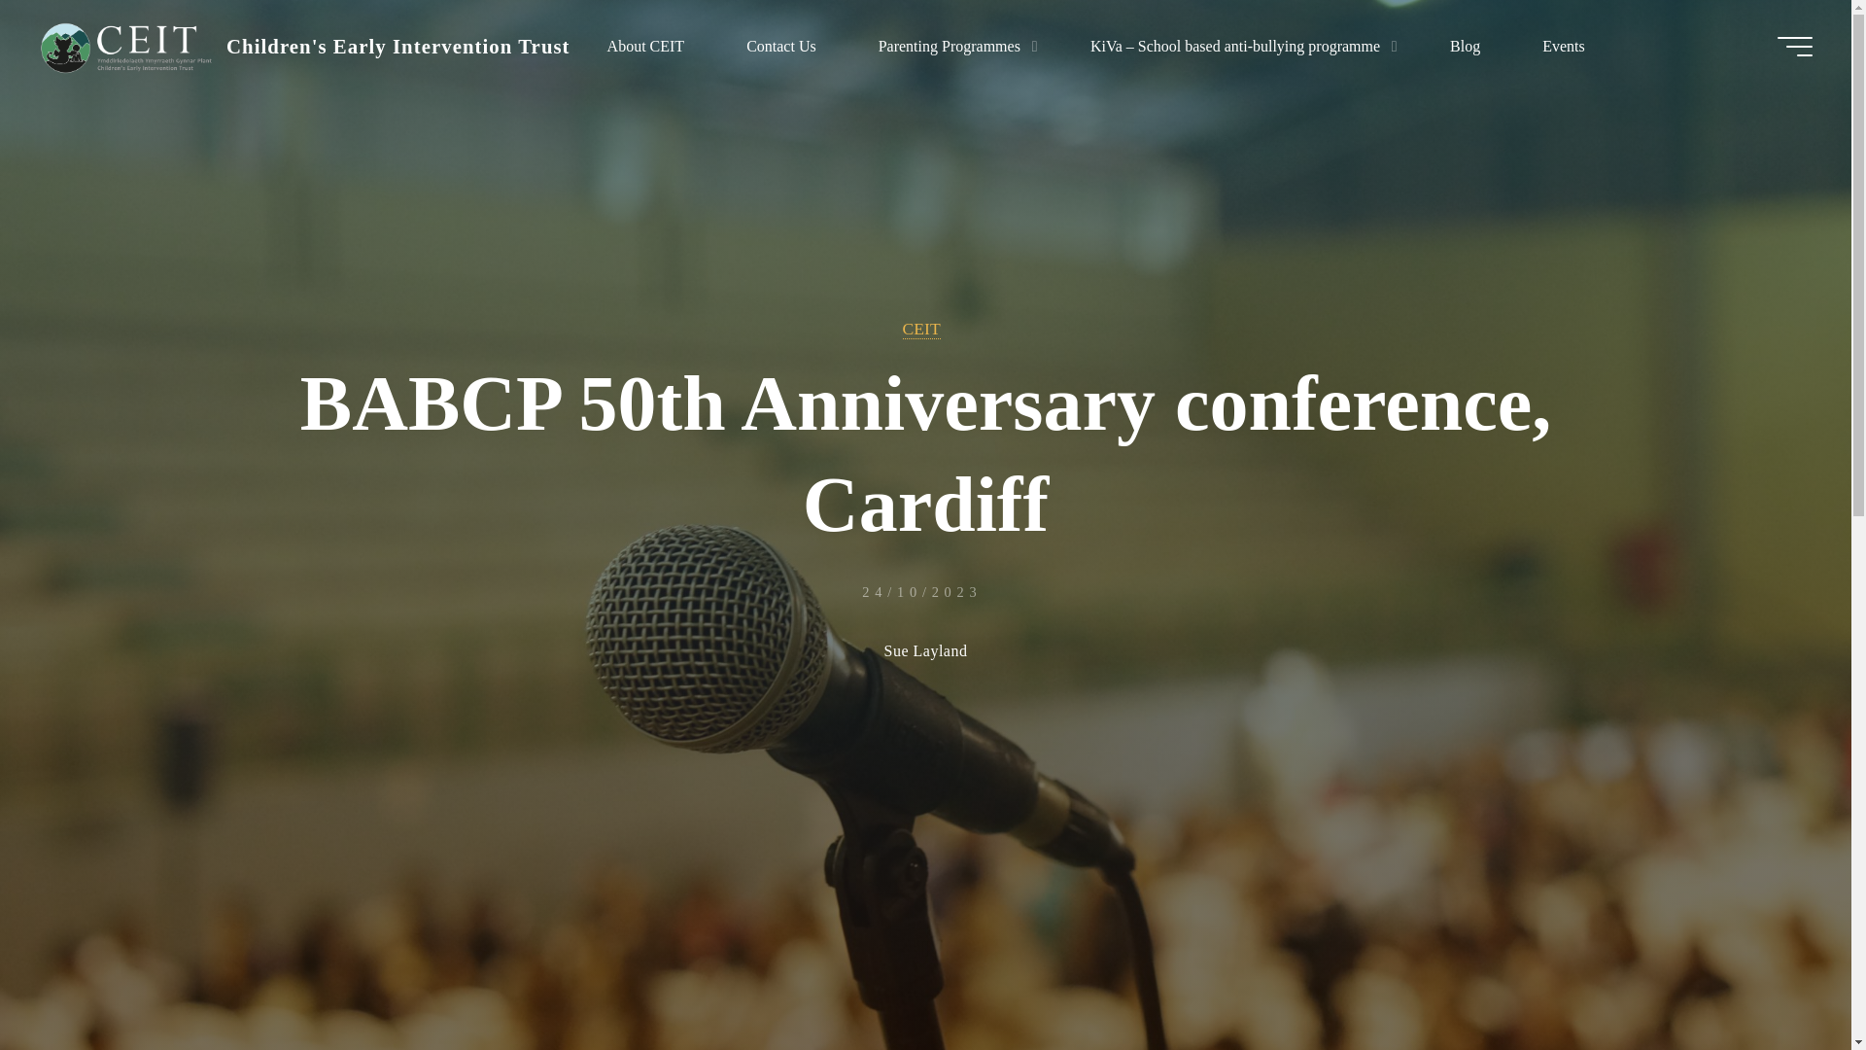 The height and width of the screenshot is (1050, 1866). What do you see at coordinates (780, 46) in the screenshot?
I see `Contact Us` at bounding box center [780, 46].